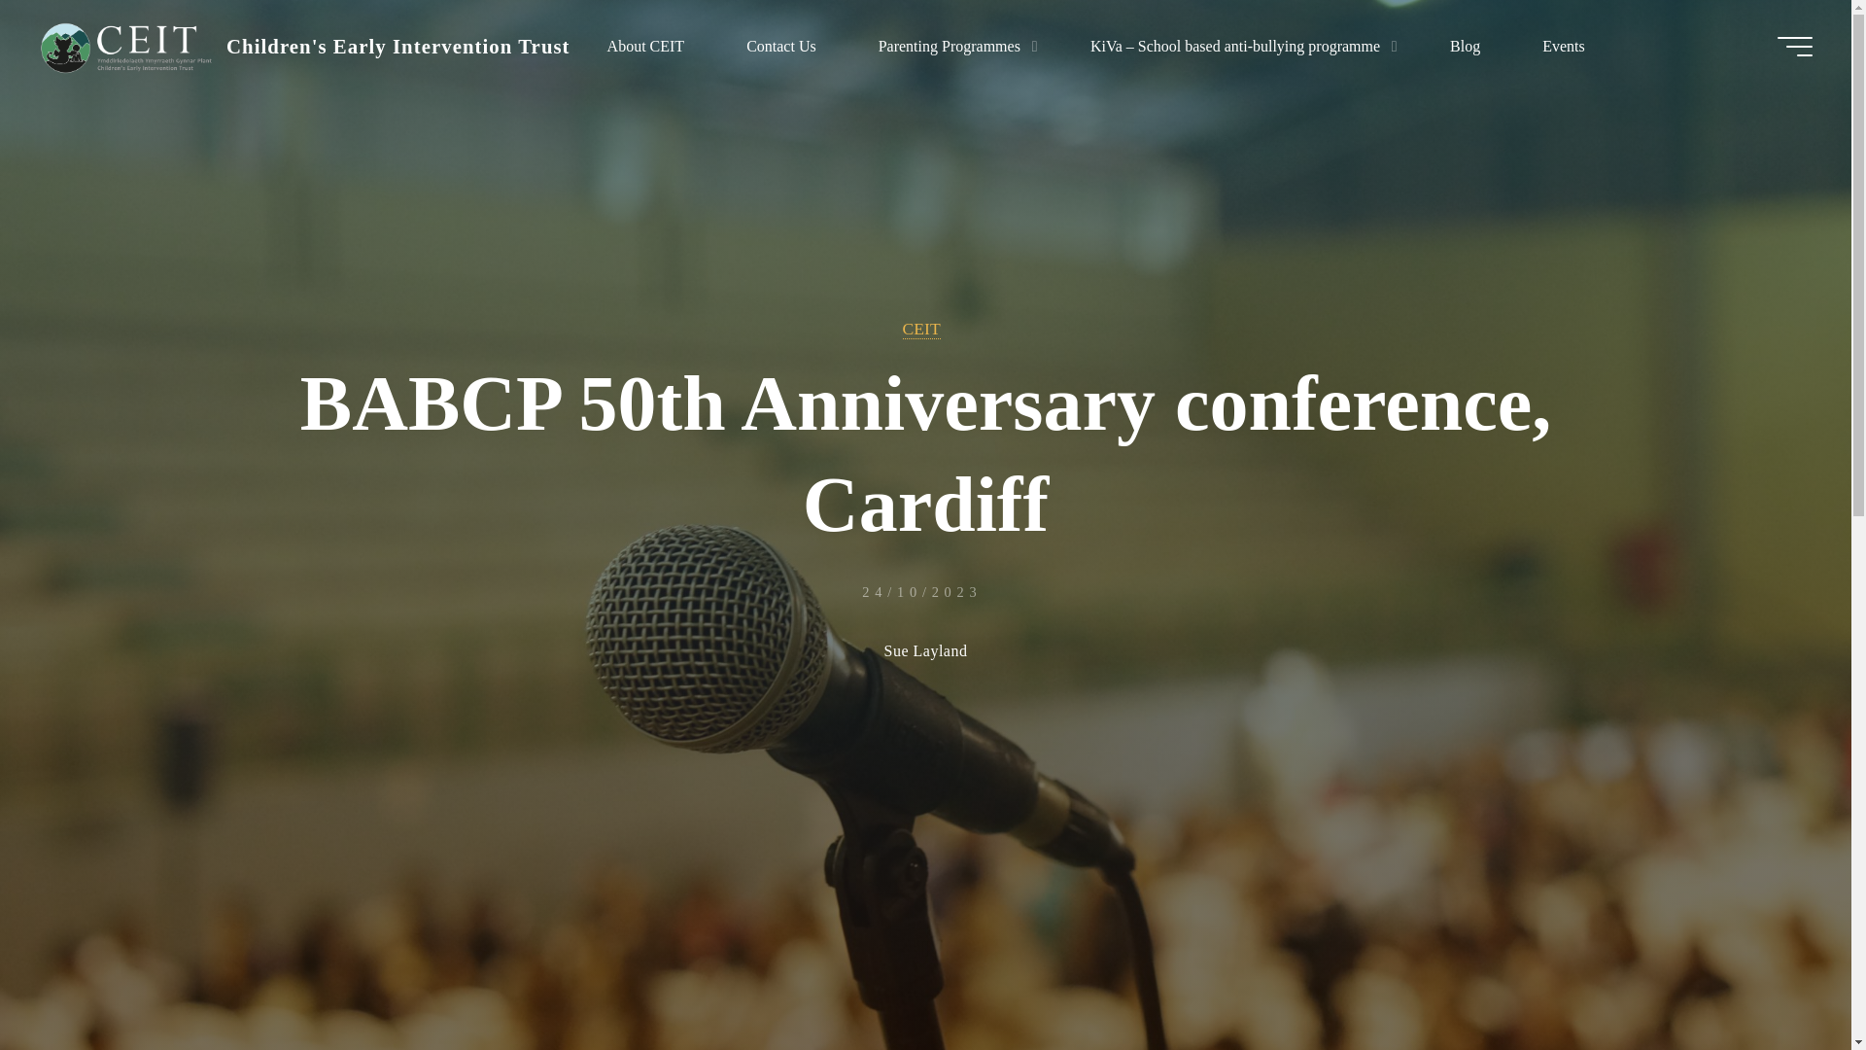 The height and width of the screenshot is (1050, 1866). What do you see at coordinates (780, 46) in the screenshot?
I see `Contact Us` at bounding box center [780, 46].